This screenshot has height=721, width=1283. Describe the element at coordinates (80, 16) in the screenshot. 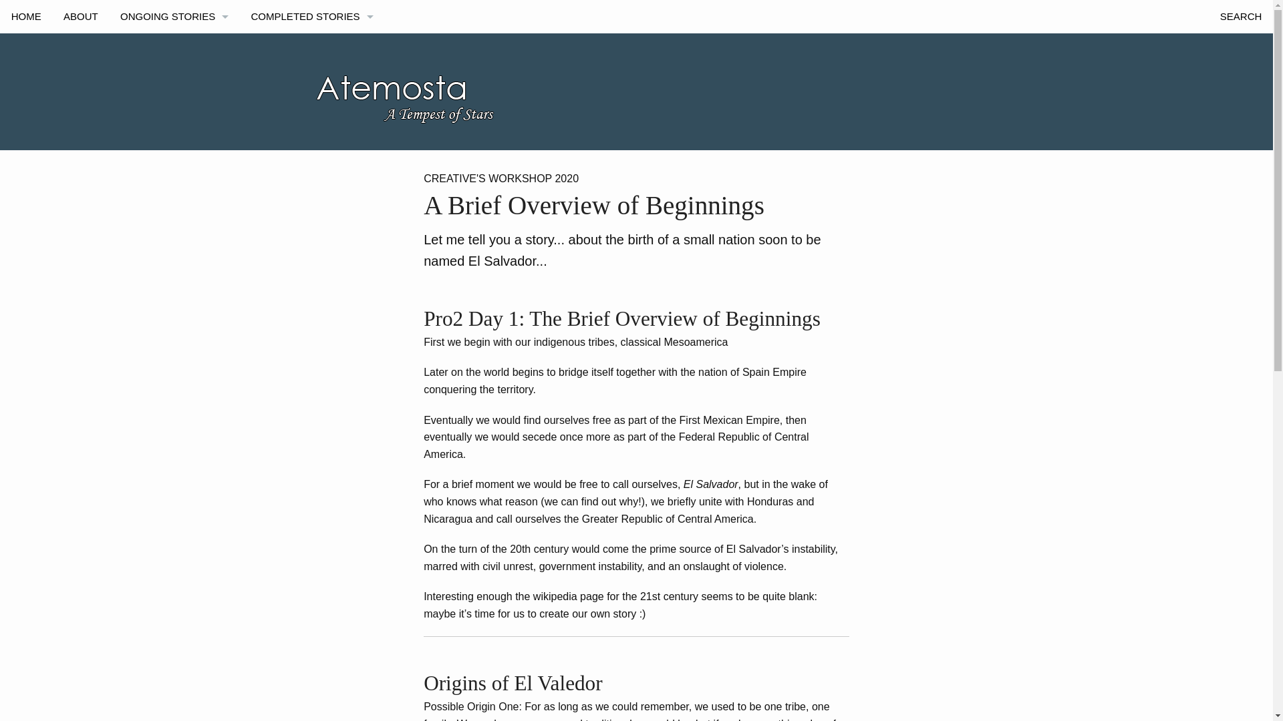

I see `ABOUT` at that location.